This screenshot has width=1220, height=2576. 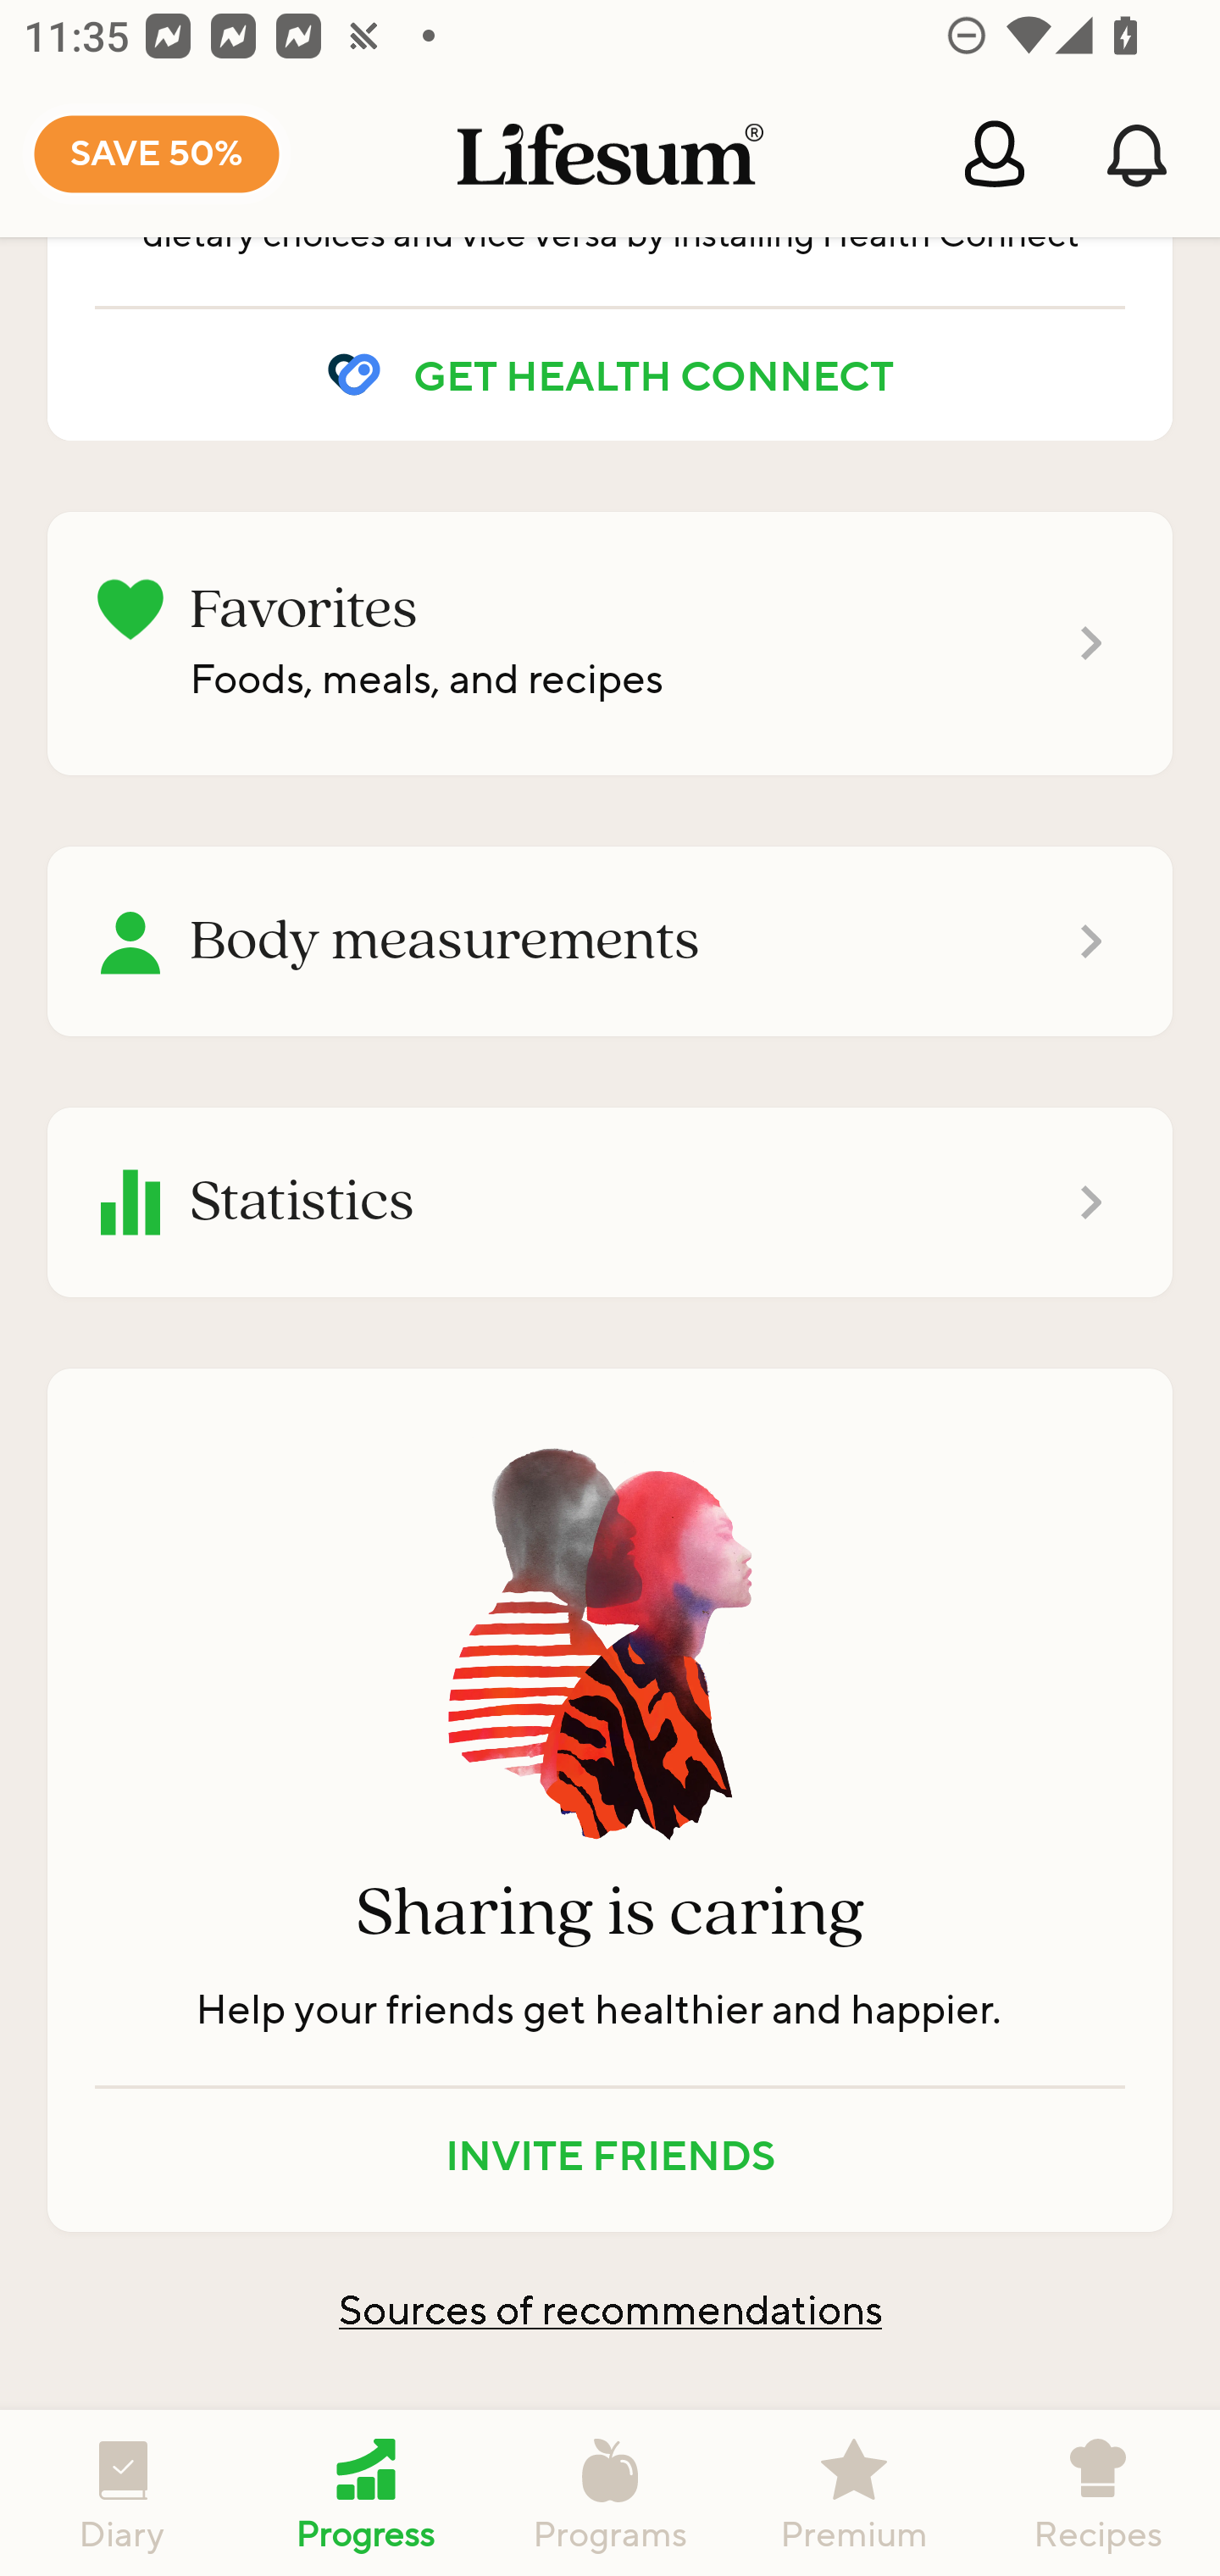 What do you see at coordinates (610, 2493) in the screenshot?
I see `Programs` at bounding box center [610, 2493].